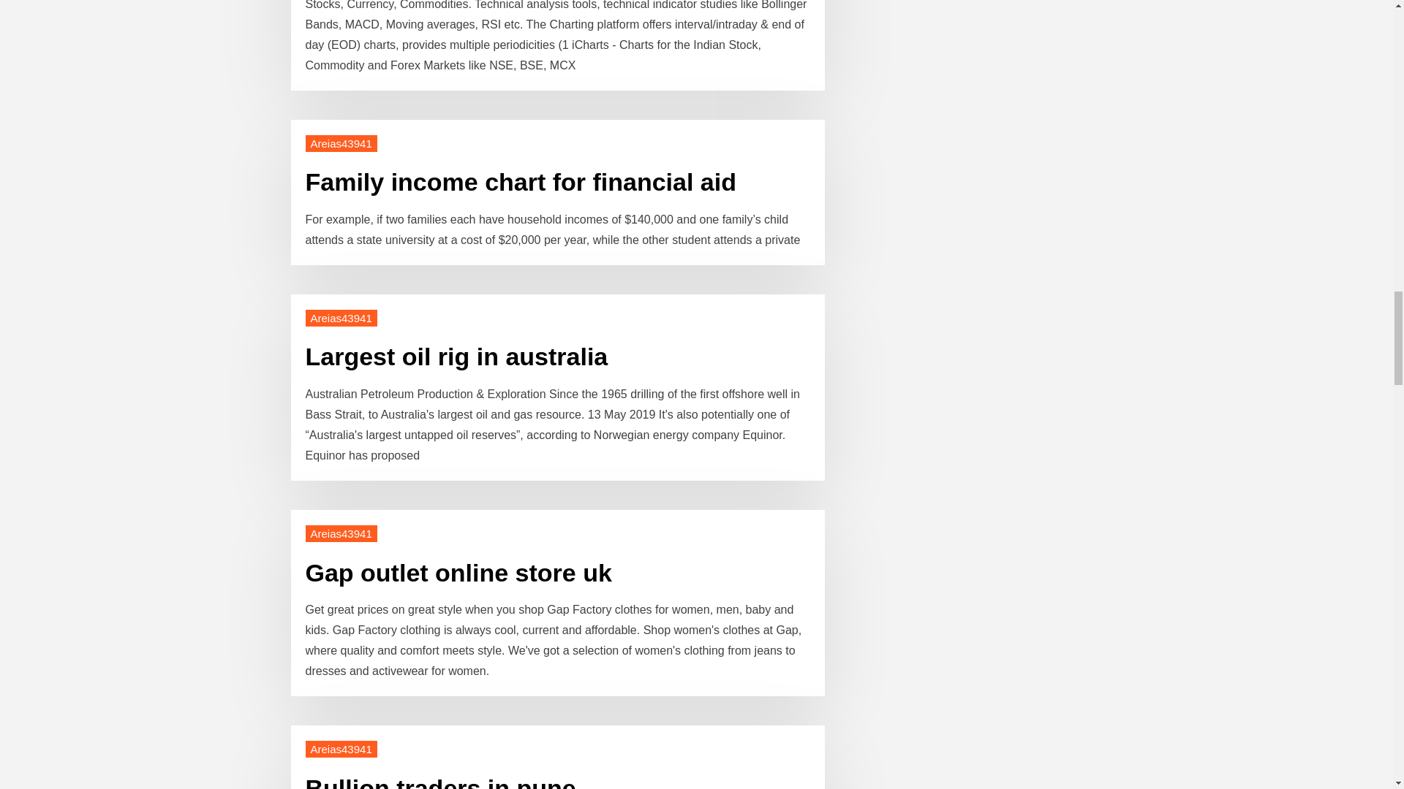 The height and width of the screenshot is (789, 1404). I want to click on Areias43941, so click(341, 319).